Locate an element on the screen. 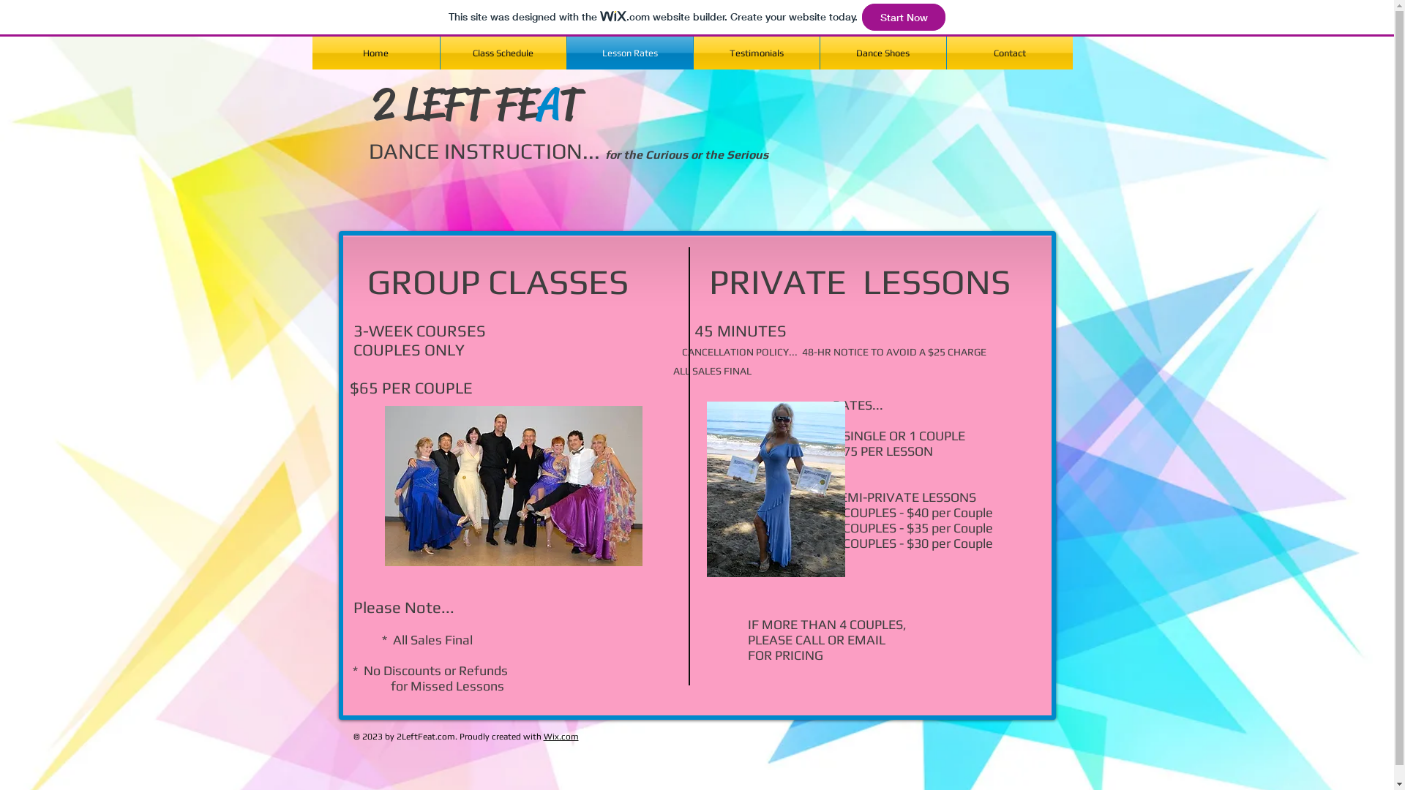  Wix.com is located at coordinates (561, 737).